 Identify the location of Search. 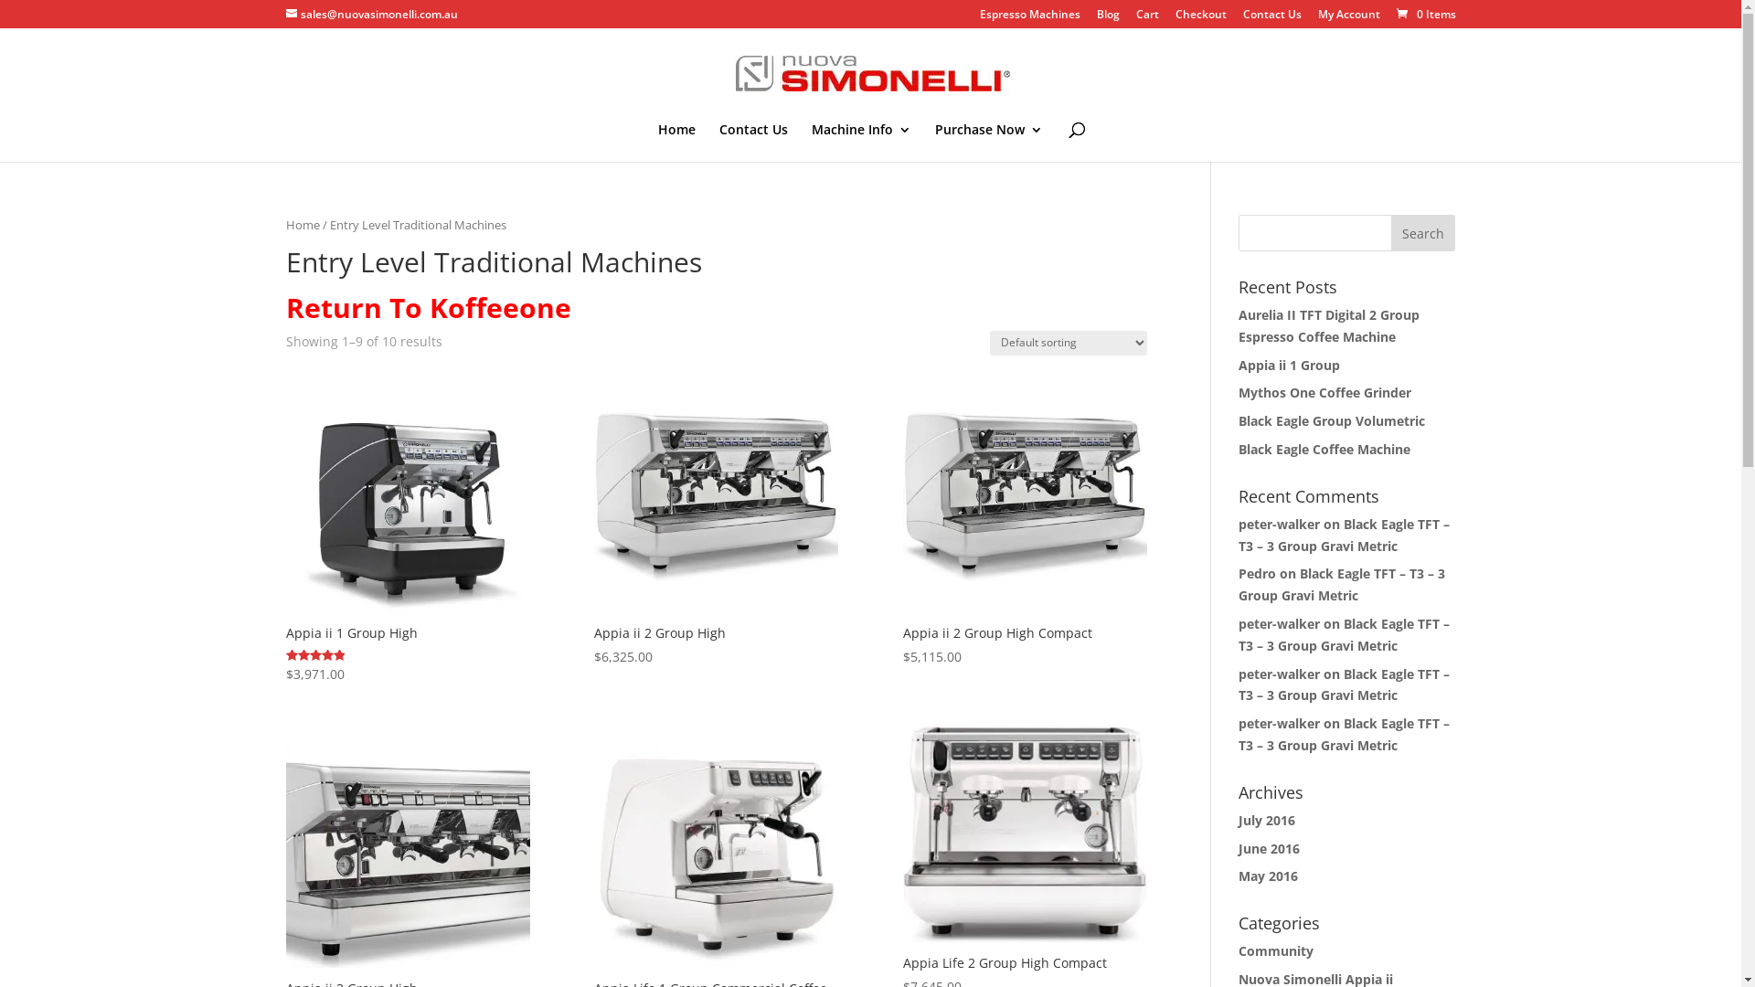
(1423, 233).